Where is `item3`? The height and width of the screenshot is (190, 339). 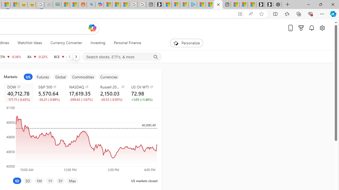 item3 is located at coordinates (60, 77).